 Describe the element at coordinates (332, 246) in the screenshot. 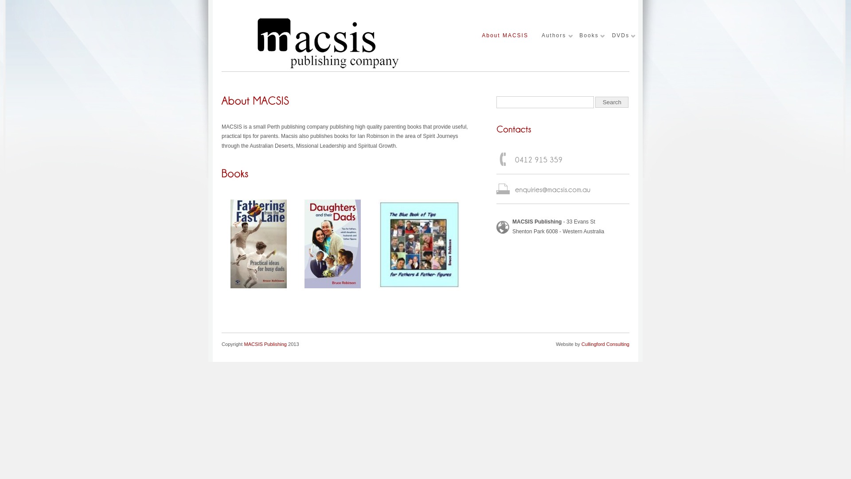

I see `Daughters and their Dads` at that location.